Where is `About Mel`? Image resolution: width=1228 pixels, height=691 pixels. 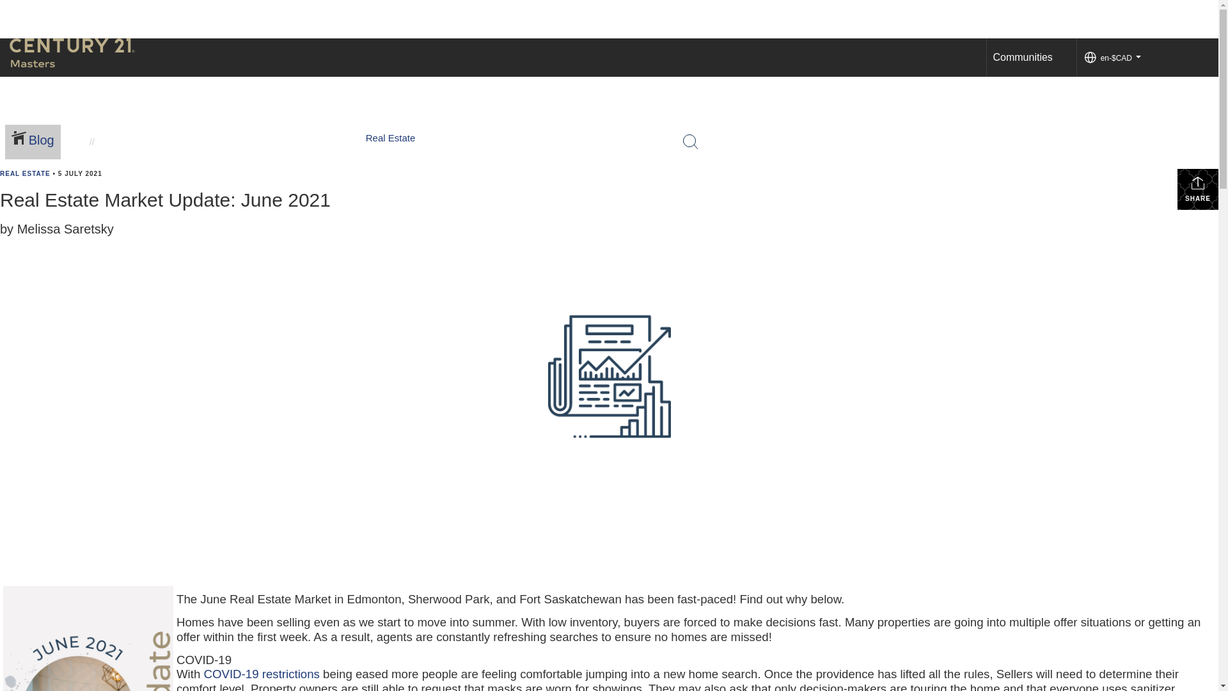
About Mel is located at coordinates (778, 169).